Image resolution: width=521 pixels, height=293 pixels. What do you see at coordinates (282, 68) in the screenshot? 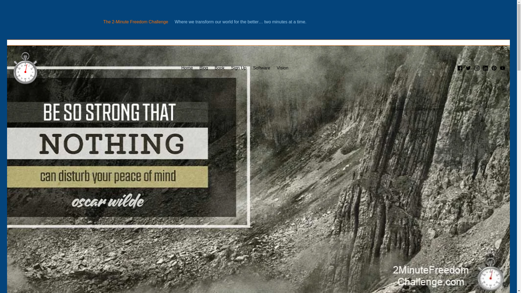
I see `Vision` at bounding box center [282, 68].